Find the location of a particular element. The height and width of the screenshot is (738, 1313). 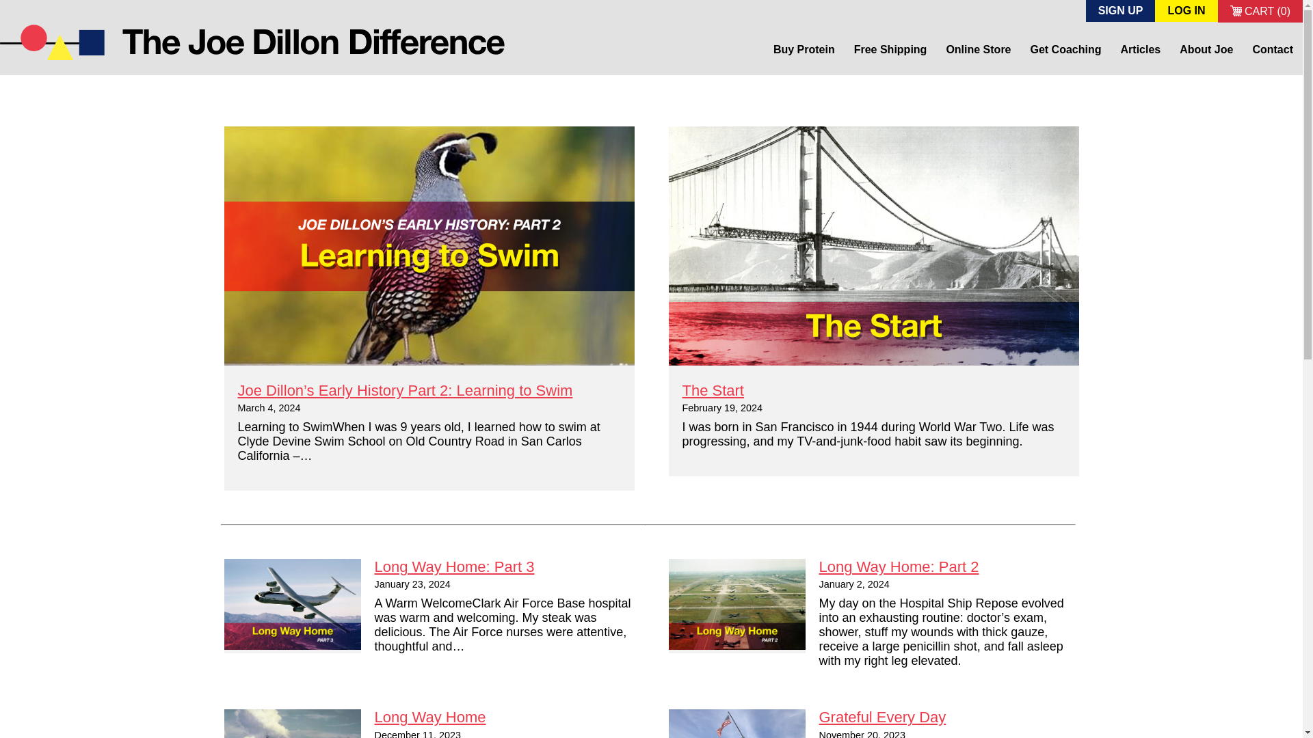

Free Shipping is located at coordinates (890, 49).